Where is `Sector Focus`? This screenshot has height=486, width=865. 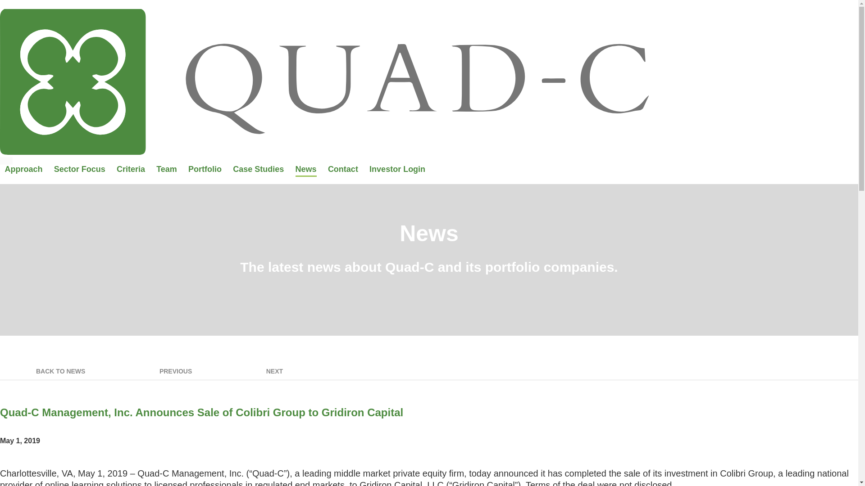 Sector Focus is located at coordinates (79, 170).